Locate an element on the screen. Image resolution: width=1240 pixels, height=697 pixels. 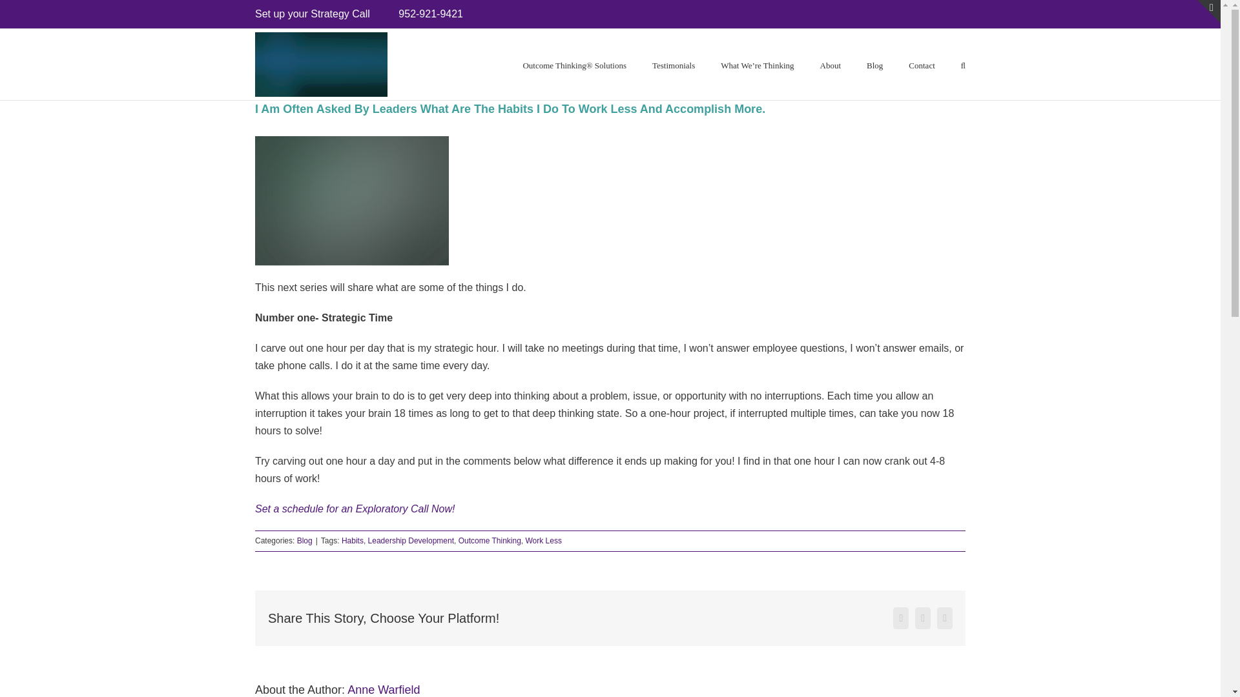
Habits is located at coordinates (353, 540).